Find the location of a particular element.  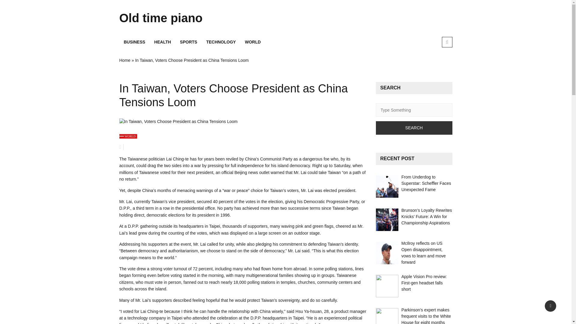

BUSINESS is located at coordinates (134, 42).